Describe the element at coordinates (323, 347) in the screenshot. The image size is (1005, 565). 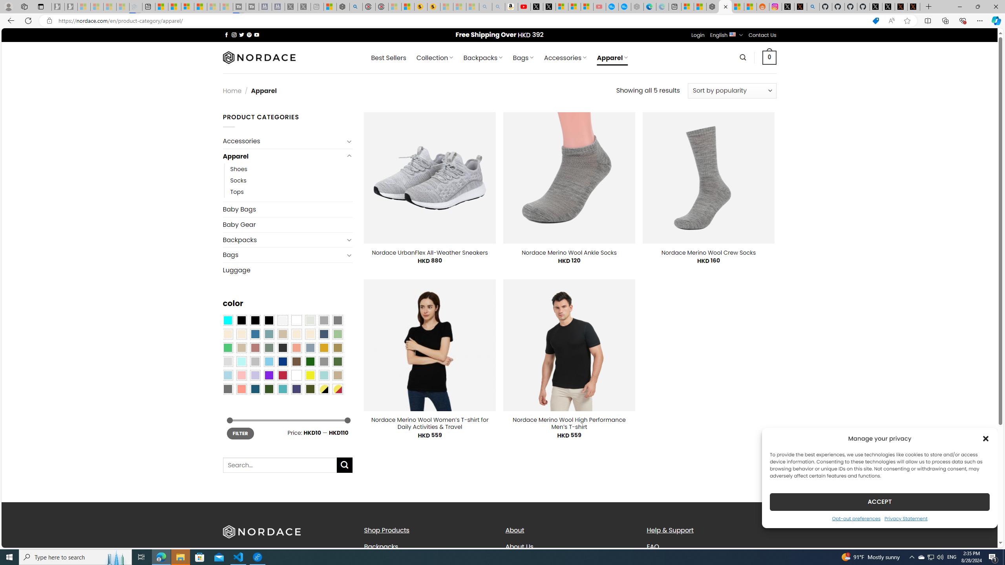
I see `Gold` at that location.